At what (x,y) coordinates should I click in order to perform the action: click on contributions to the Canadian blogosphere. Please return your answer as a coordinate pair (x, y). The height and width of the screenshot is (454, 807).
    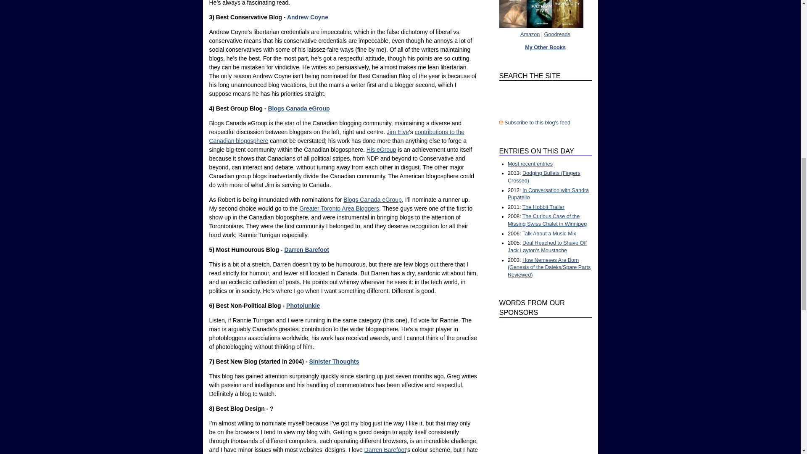
    Looking at the image, I should click on (337, 136).